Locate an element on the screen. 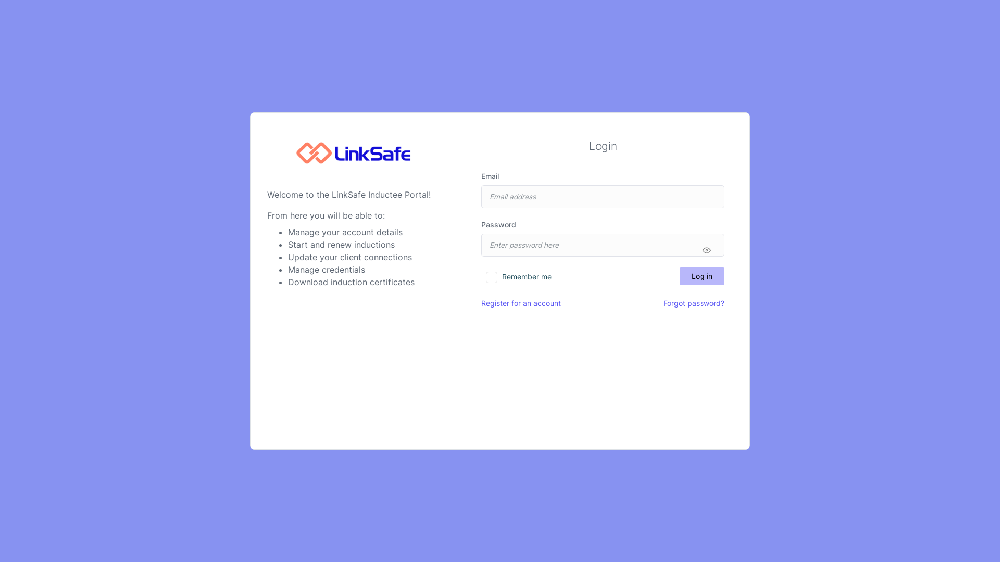 The image size is (1000, 562). Log in is located at coordinates (702, 276).